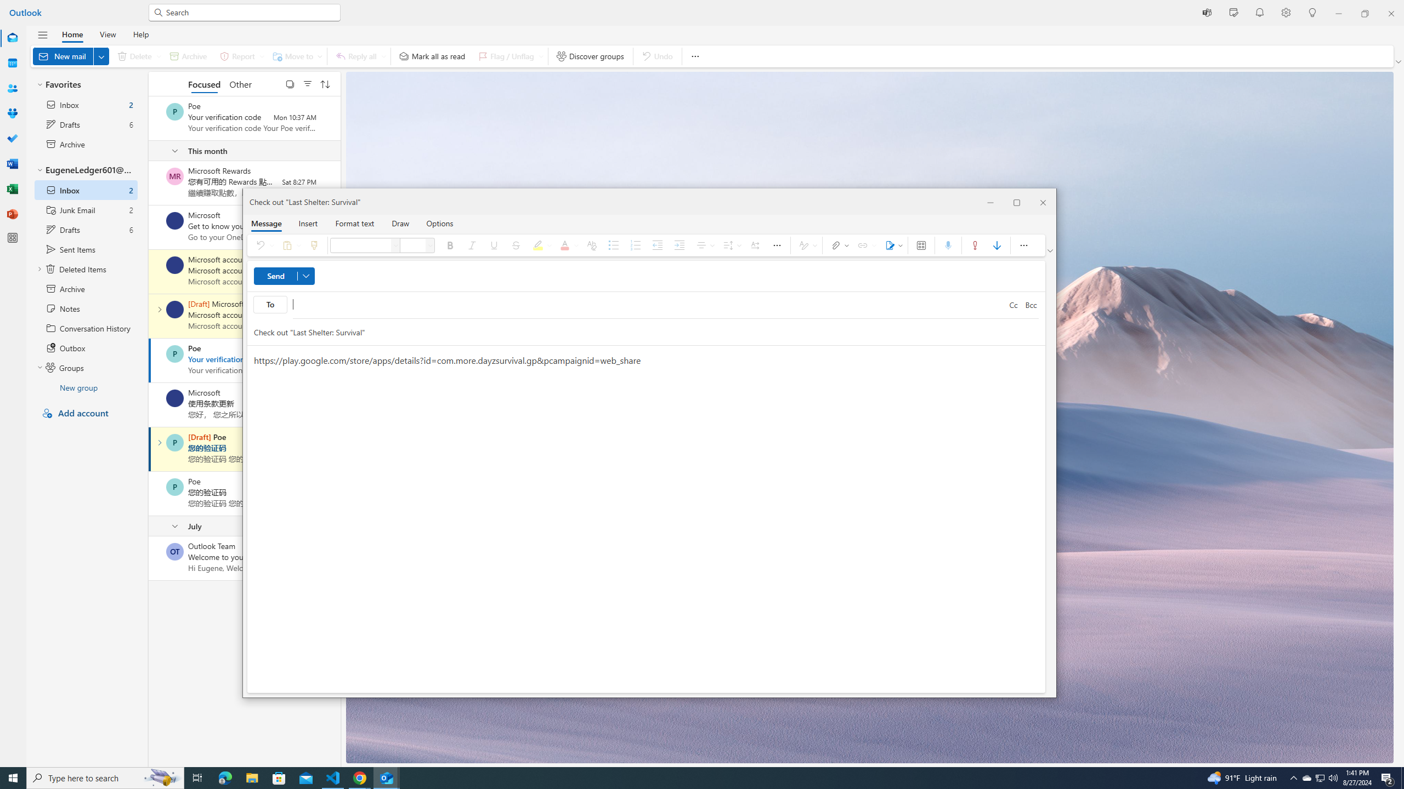 Image resolution: width=1404 pixels, height=789 pixels. I want to click on Insert, so click(308, 223).